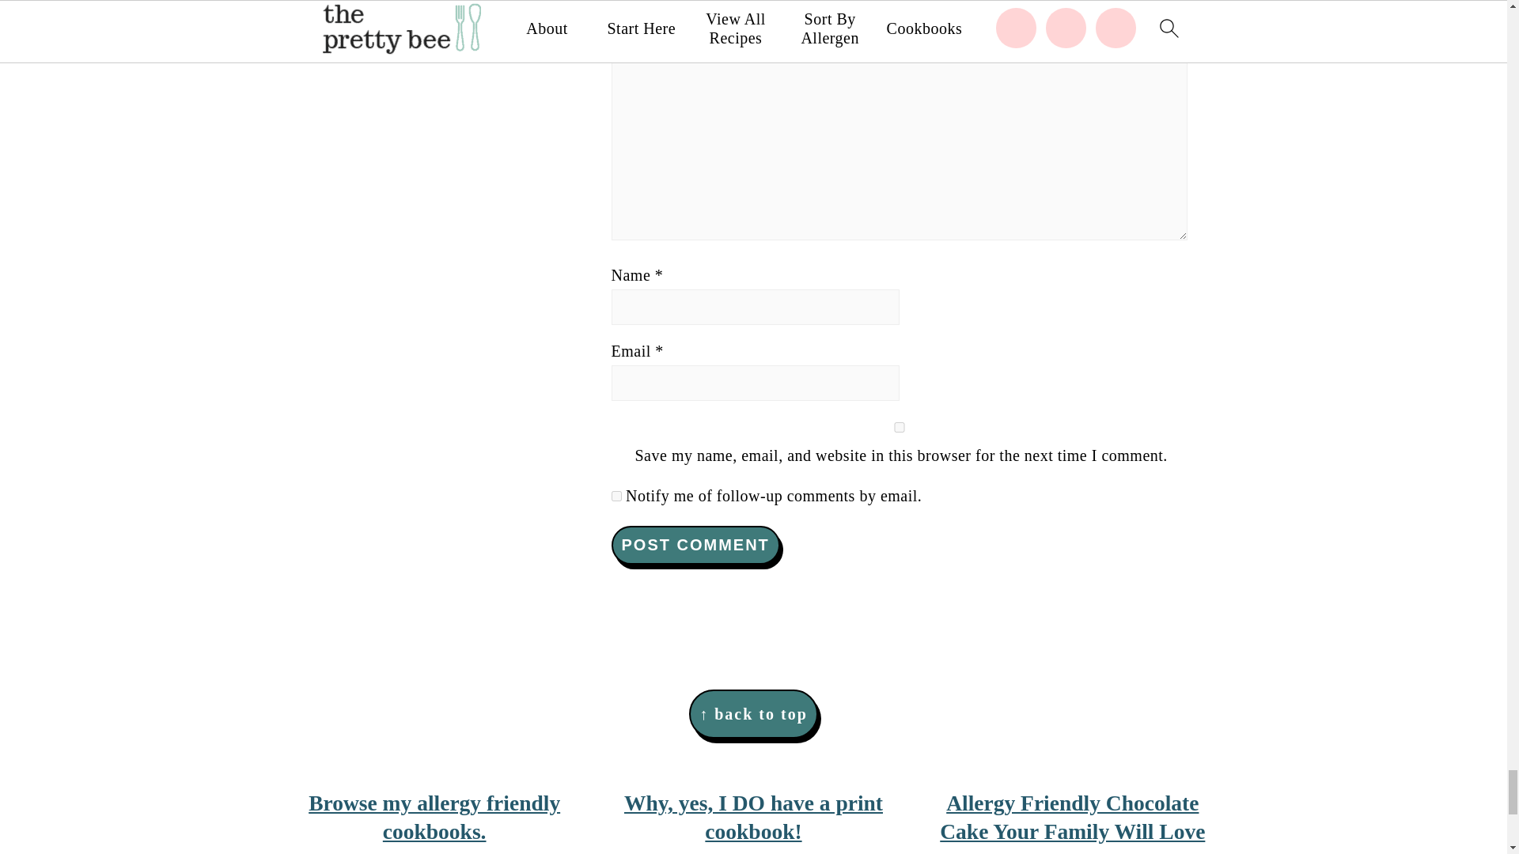  What do you see at coordinates (616, 496) in the screenshot?
I see `subscribe` at bounding box center [616, 496].